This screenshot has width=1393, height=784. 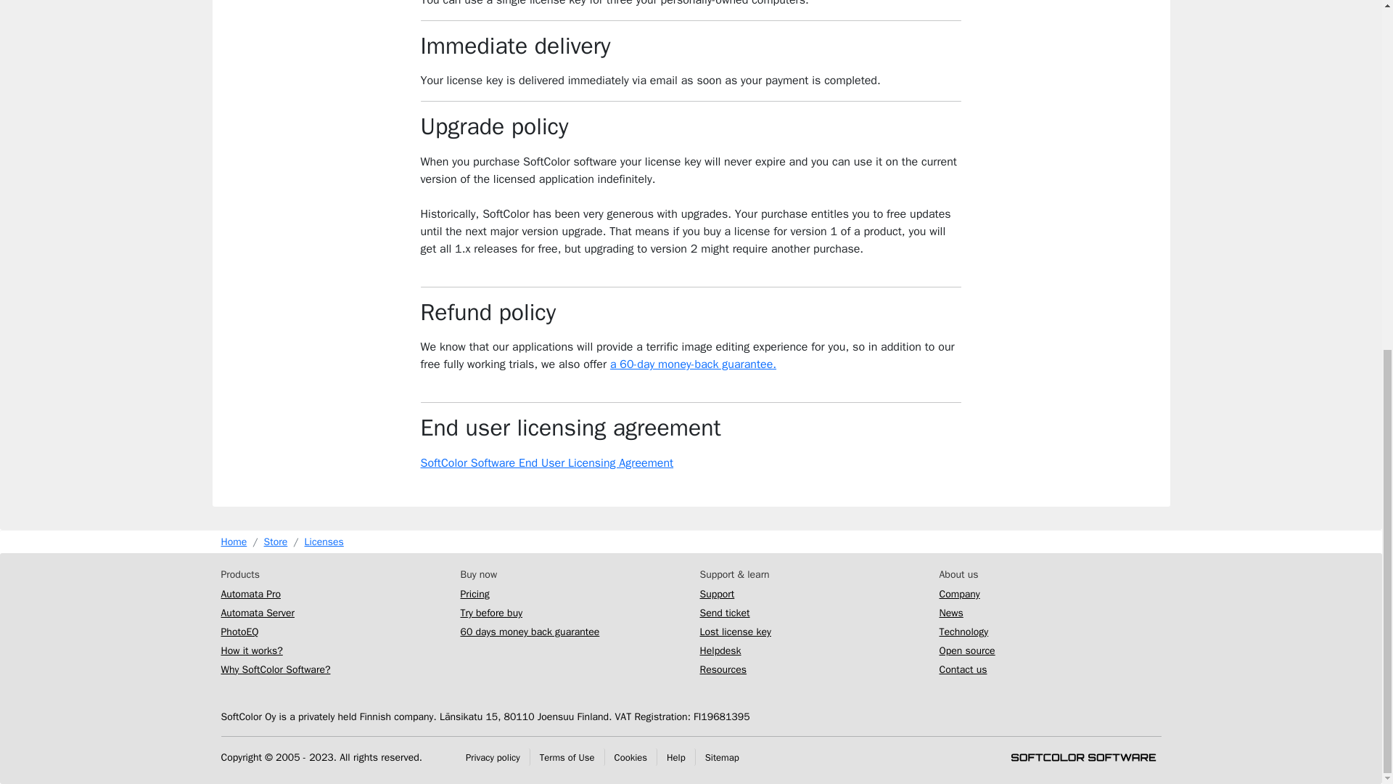 I want to click on Help, so click(x=676, y=756).